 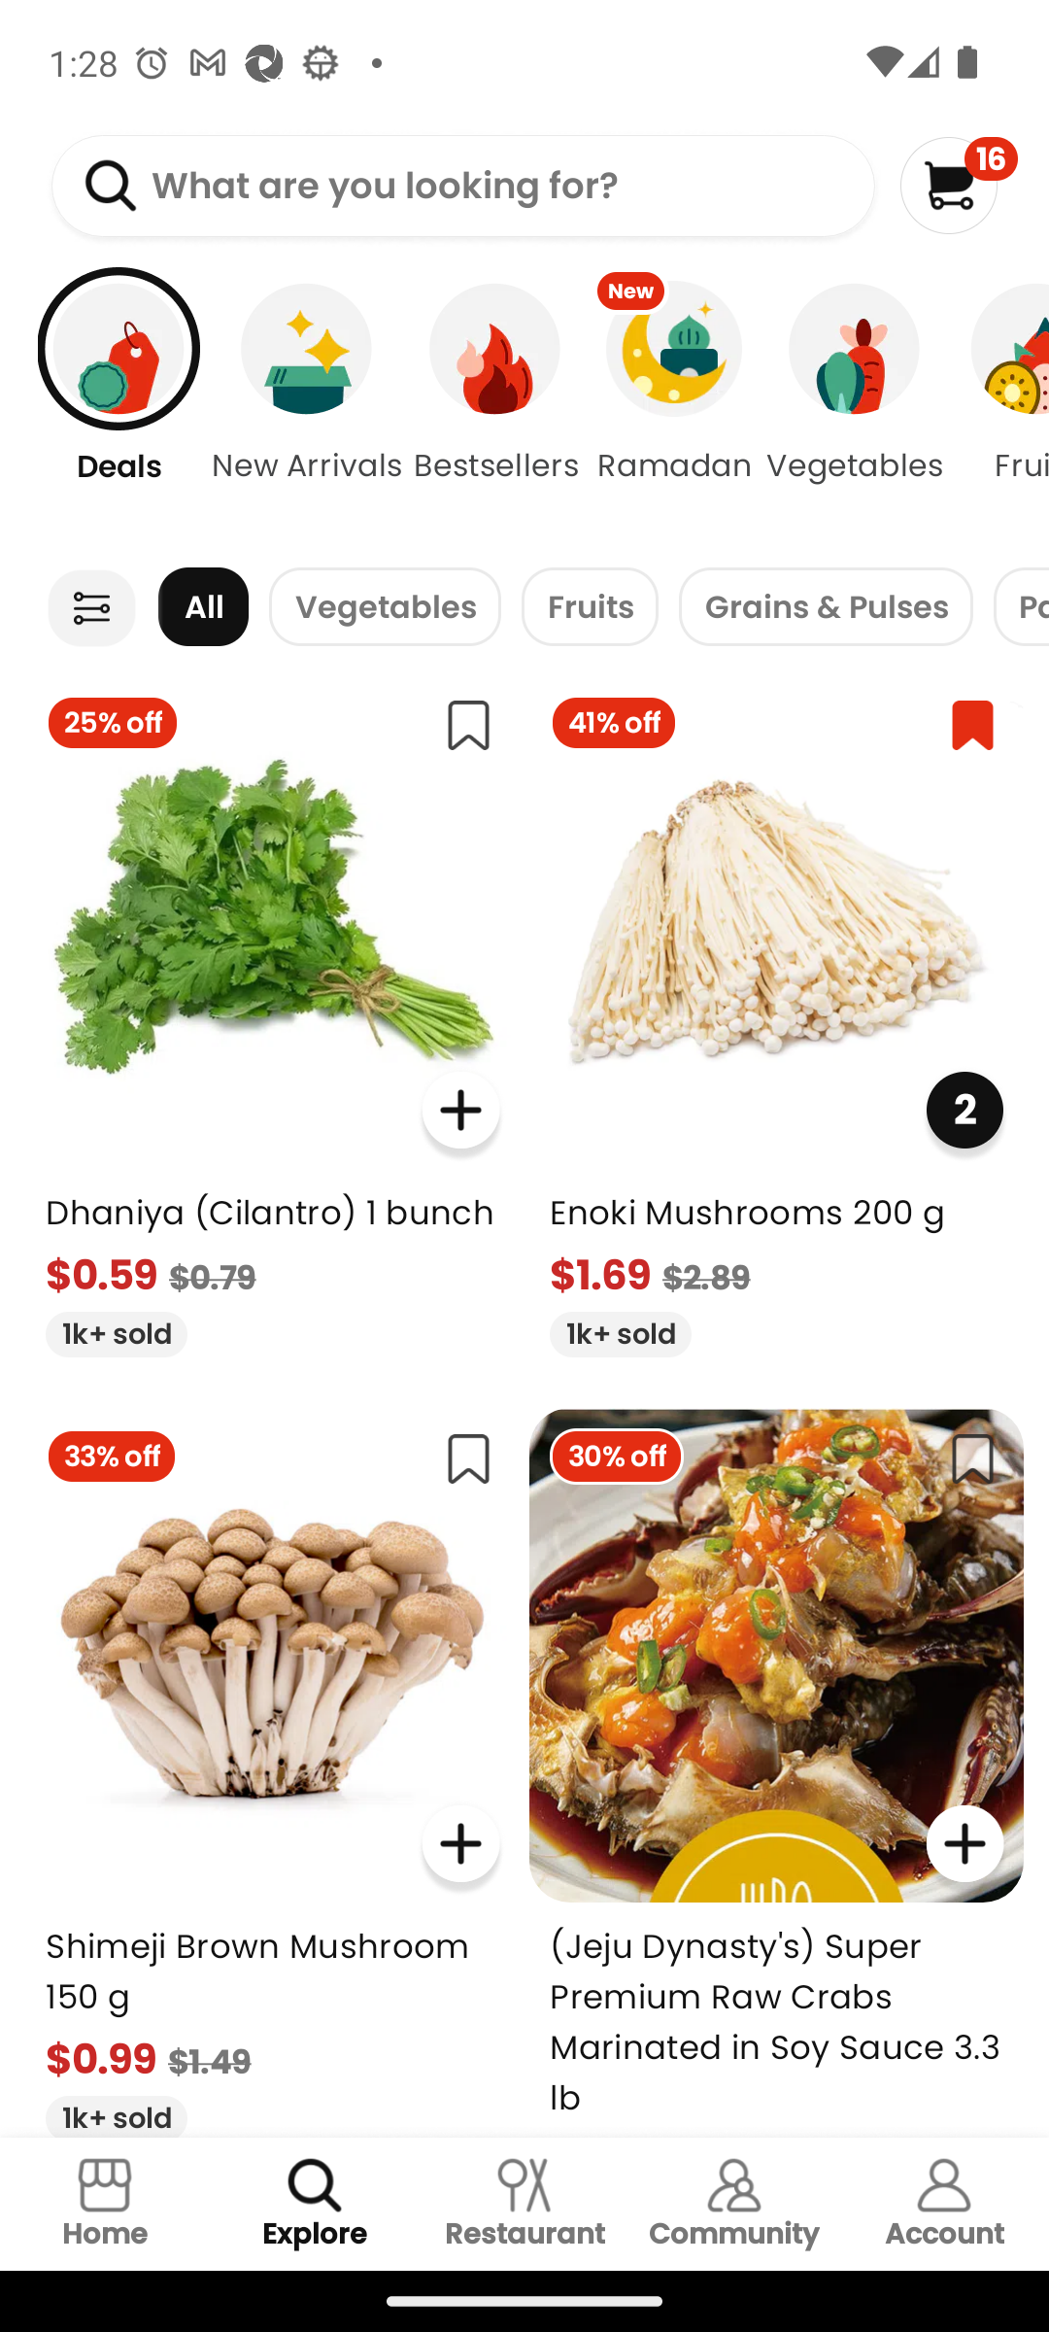 What do you see at coordinates (307, 408) in the screenshot?
I see `New Arrivals` at bounding box center [307, 408].